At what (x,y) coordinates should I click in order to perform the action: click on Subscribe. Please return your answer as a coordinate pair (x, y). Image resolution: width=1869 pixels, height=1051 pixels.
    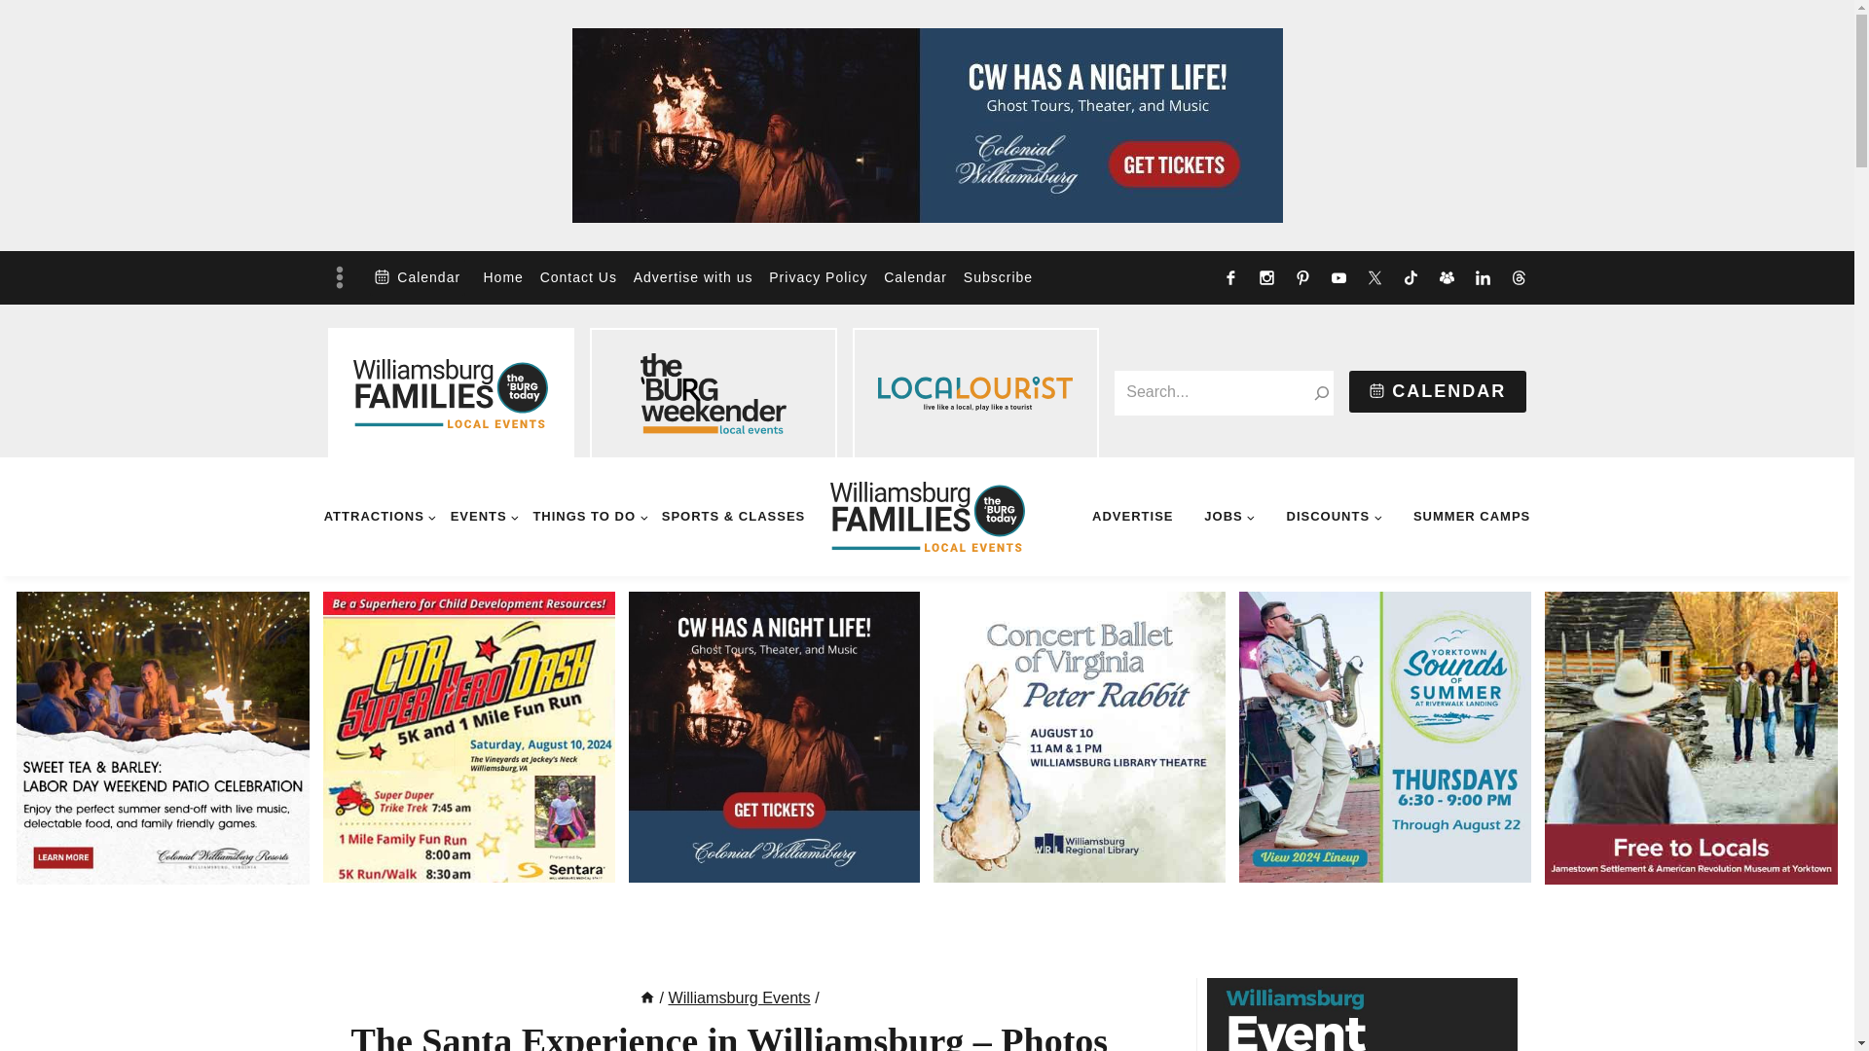
    Looking at the image, I should click on (998, 278).